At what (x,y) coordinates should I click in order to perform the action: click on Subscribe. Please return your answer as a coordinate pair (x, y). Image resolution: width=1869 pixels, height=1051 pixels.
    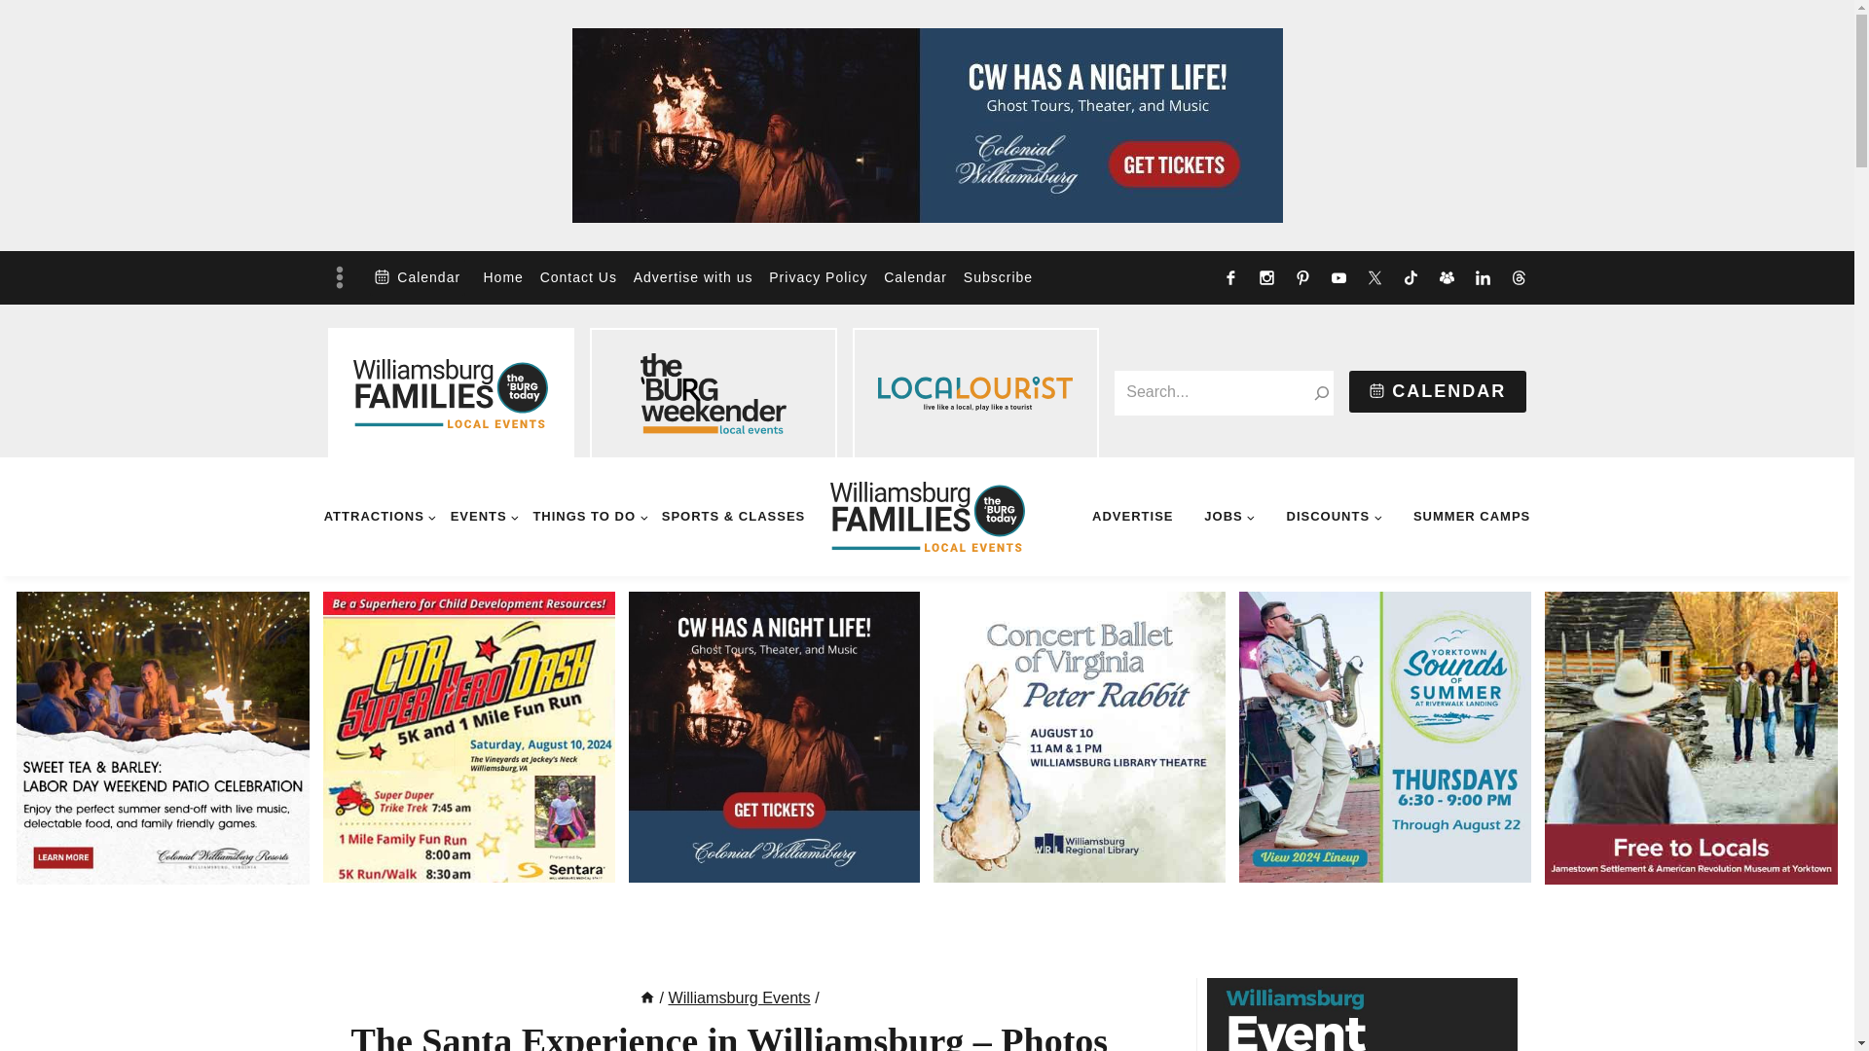
    Looking at the image, I should click on (998, 278).